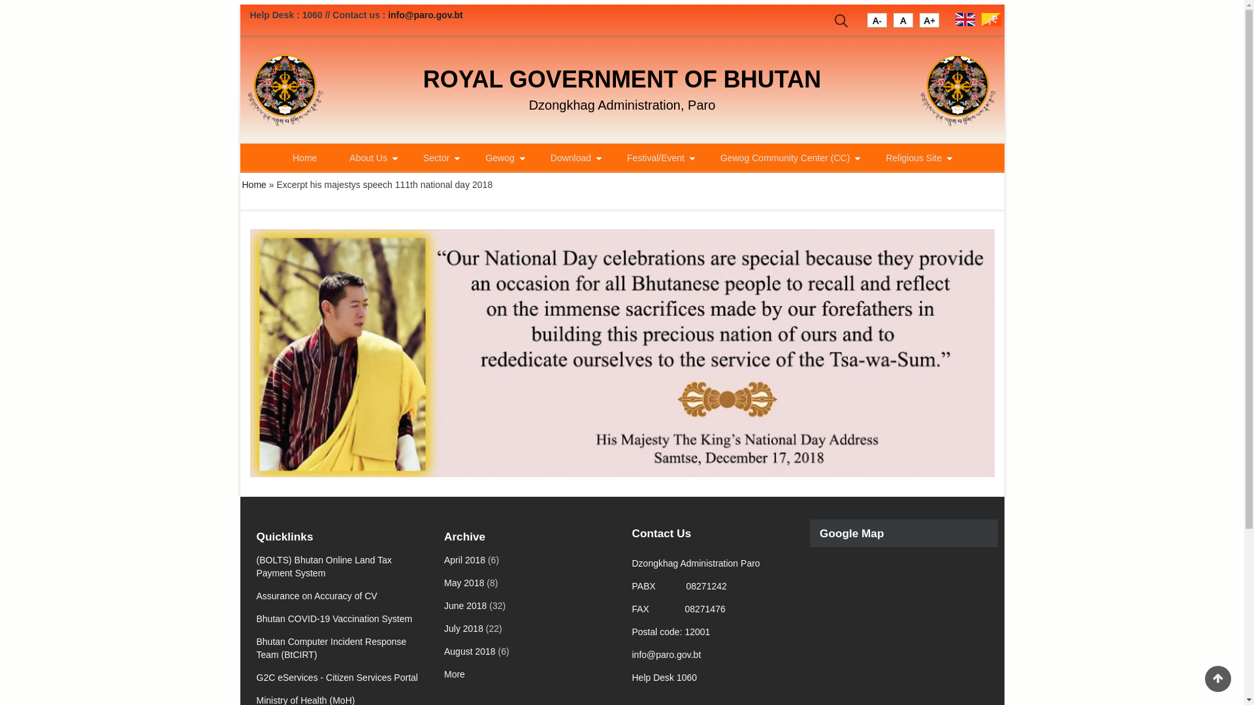  Describe the element at coordinates (572, 158) in the screenshot. I see `Download` at that location.